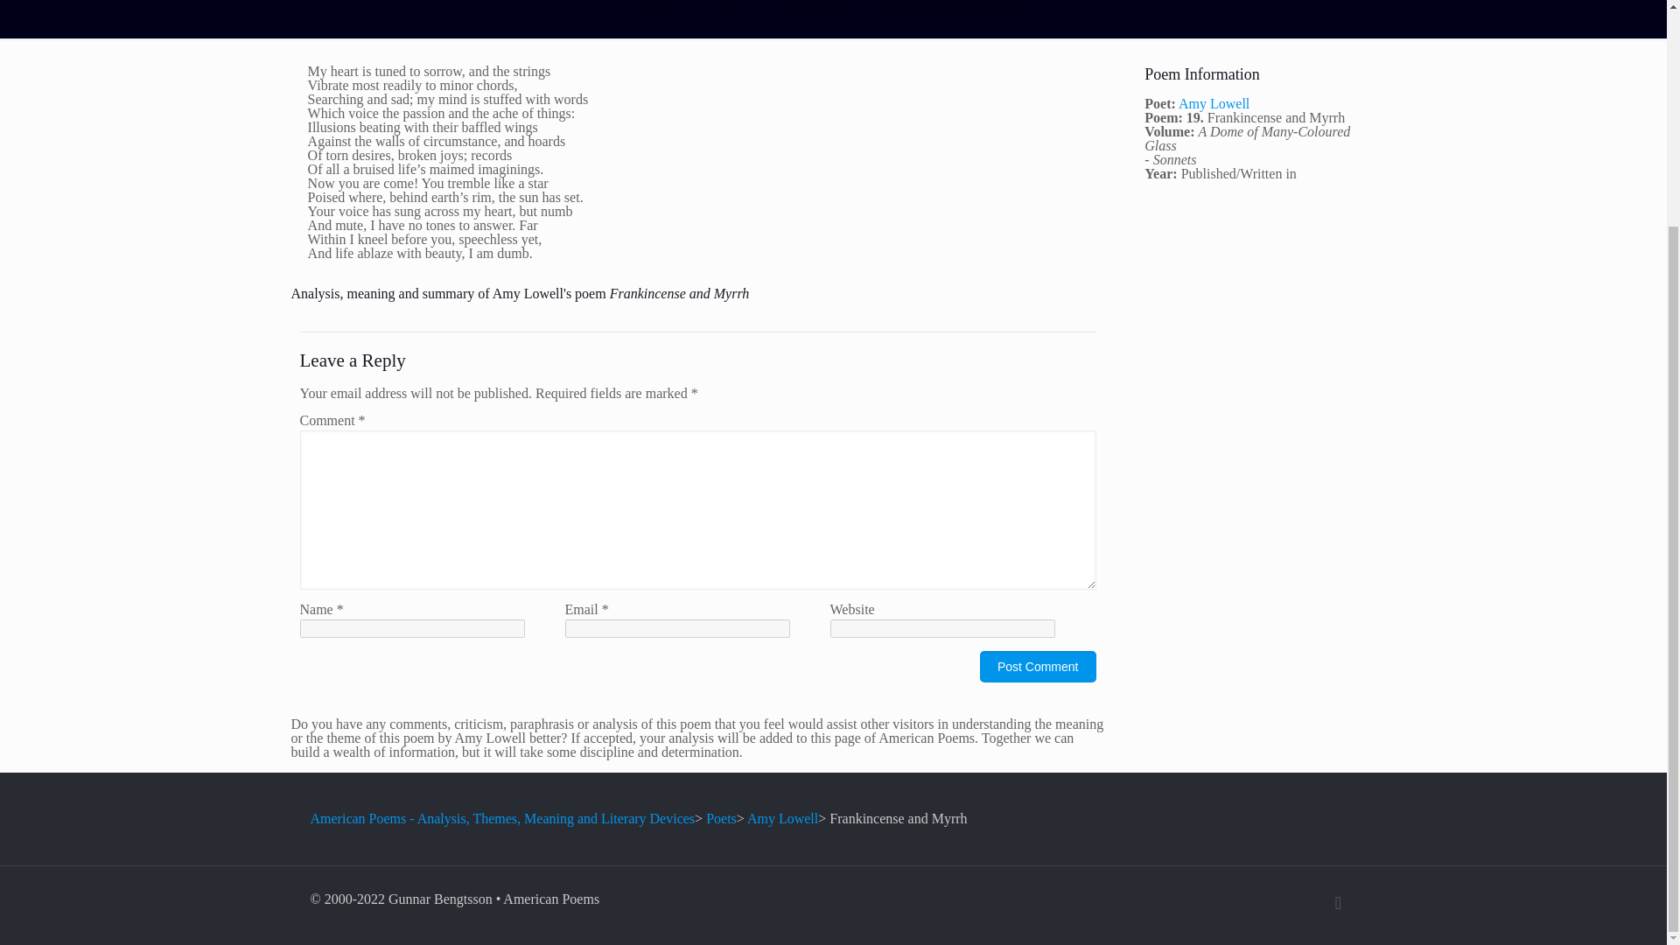 Image resolution: width=1680 pixels, height=945 pixels. Describe the element at coordinates (1214, 103) in the screenshot. I see `Amy Lowell` at that location.